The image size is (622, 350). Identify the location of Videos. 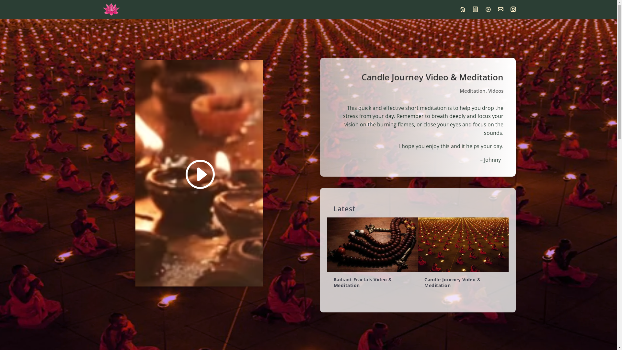
(496, 91).